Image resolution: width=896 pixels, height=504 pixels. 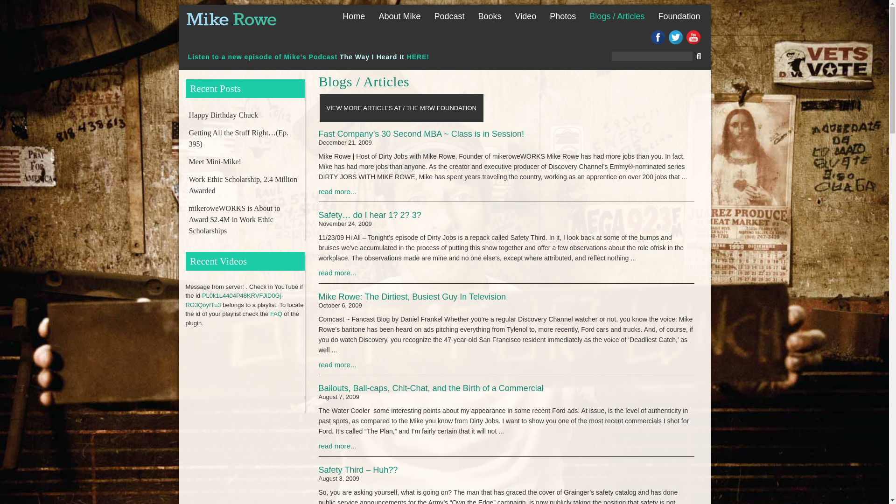 What do you see at coordinates (372, 57) in the screenshot?
I see `The Way I Heard It` at bounding box center [372, 57].